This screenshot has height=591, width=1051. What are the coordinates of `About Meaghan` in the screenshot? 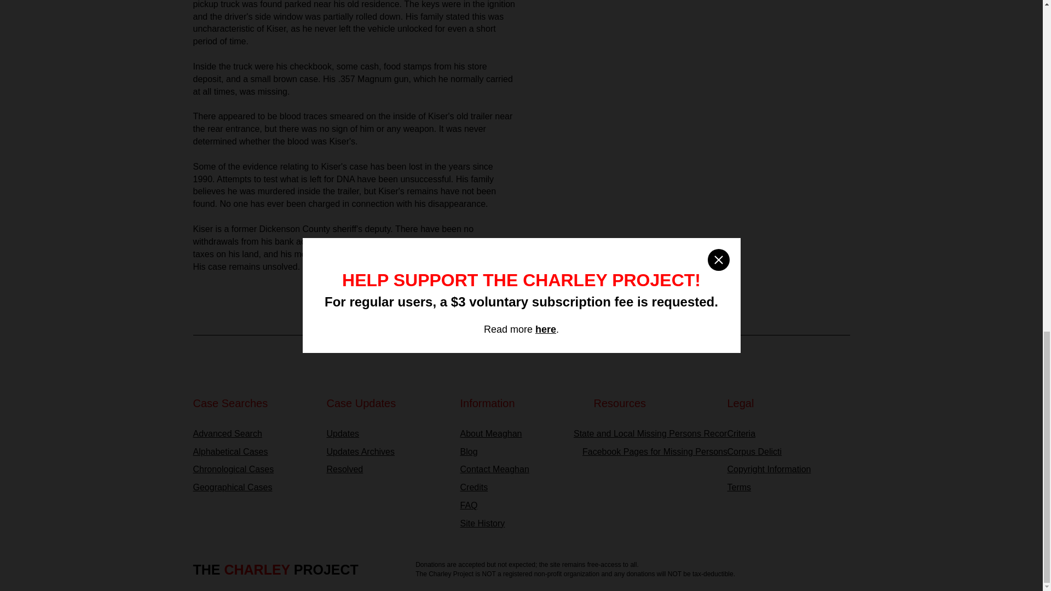 It's located at (521, 433).